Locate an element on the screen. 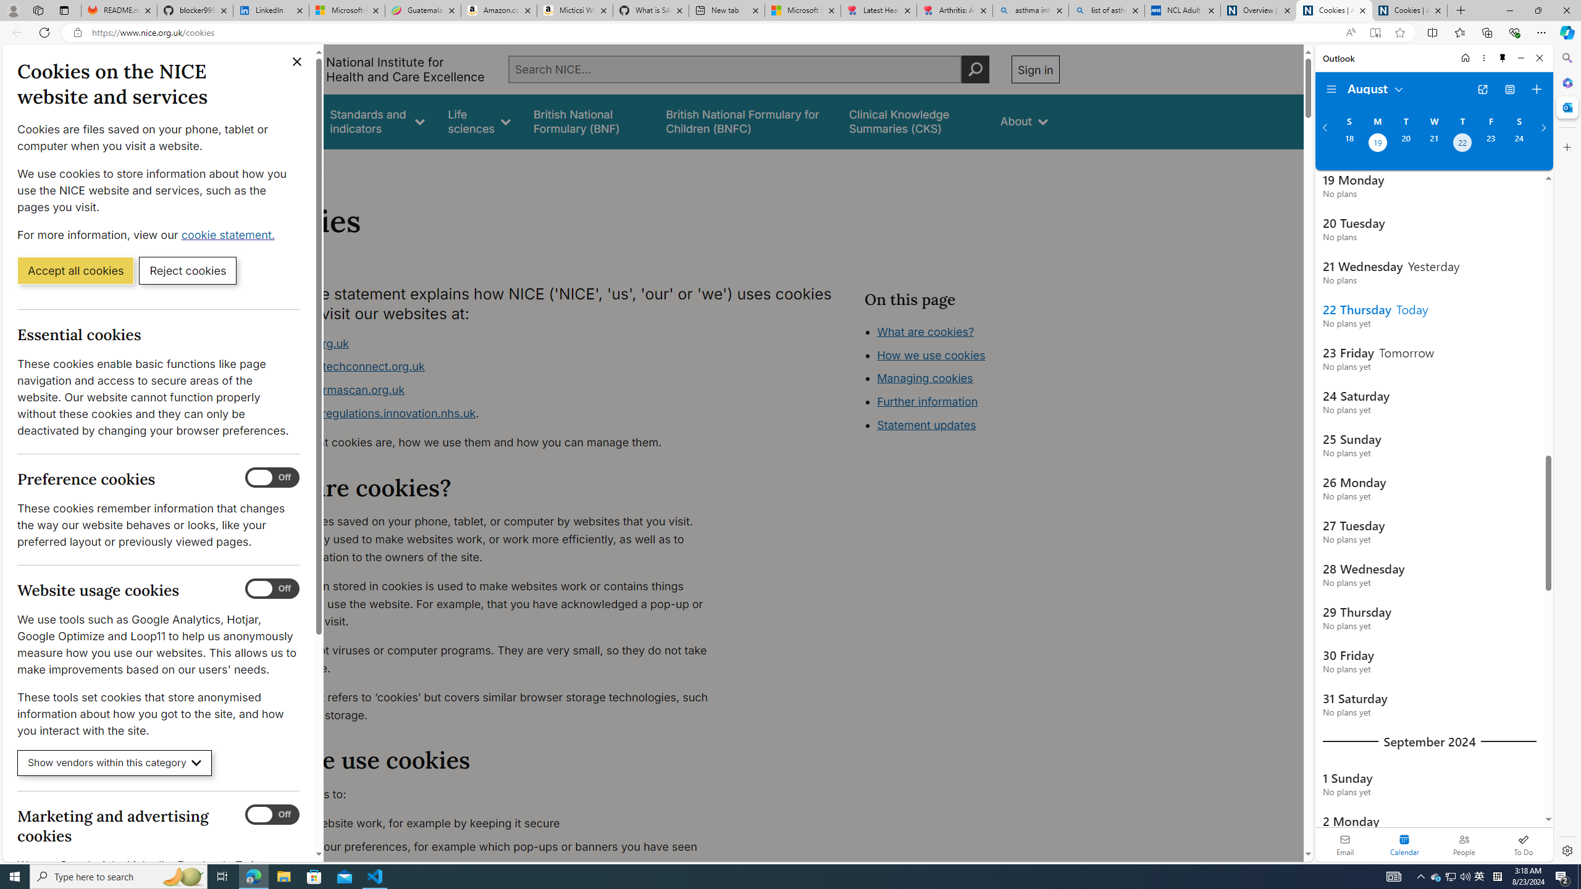 This screenshot has height=889, width=1581. Unpin side pane is located at coordinates (1503, 58).